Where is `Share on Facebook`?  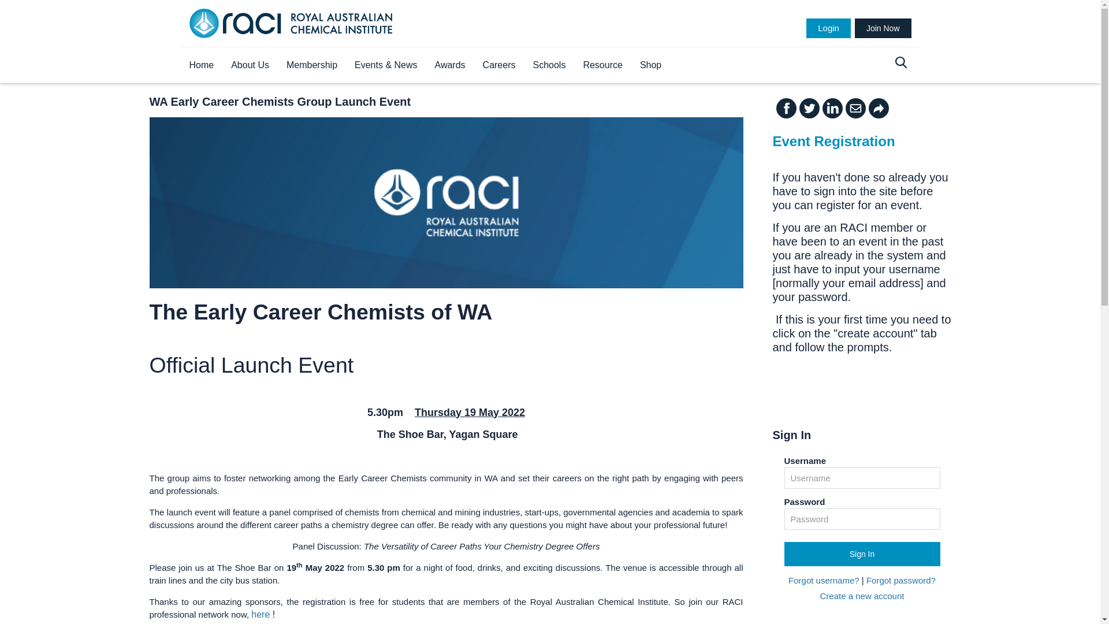
Share on Facebook is located at coordinates (788, 109).